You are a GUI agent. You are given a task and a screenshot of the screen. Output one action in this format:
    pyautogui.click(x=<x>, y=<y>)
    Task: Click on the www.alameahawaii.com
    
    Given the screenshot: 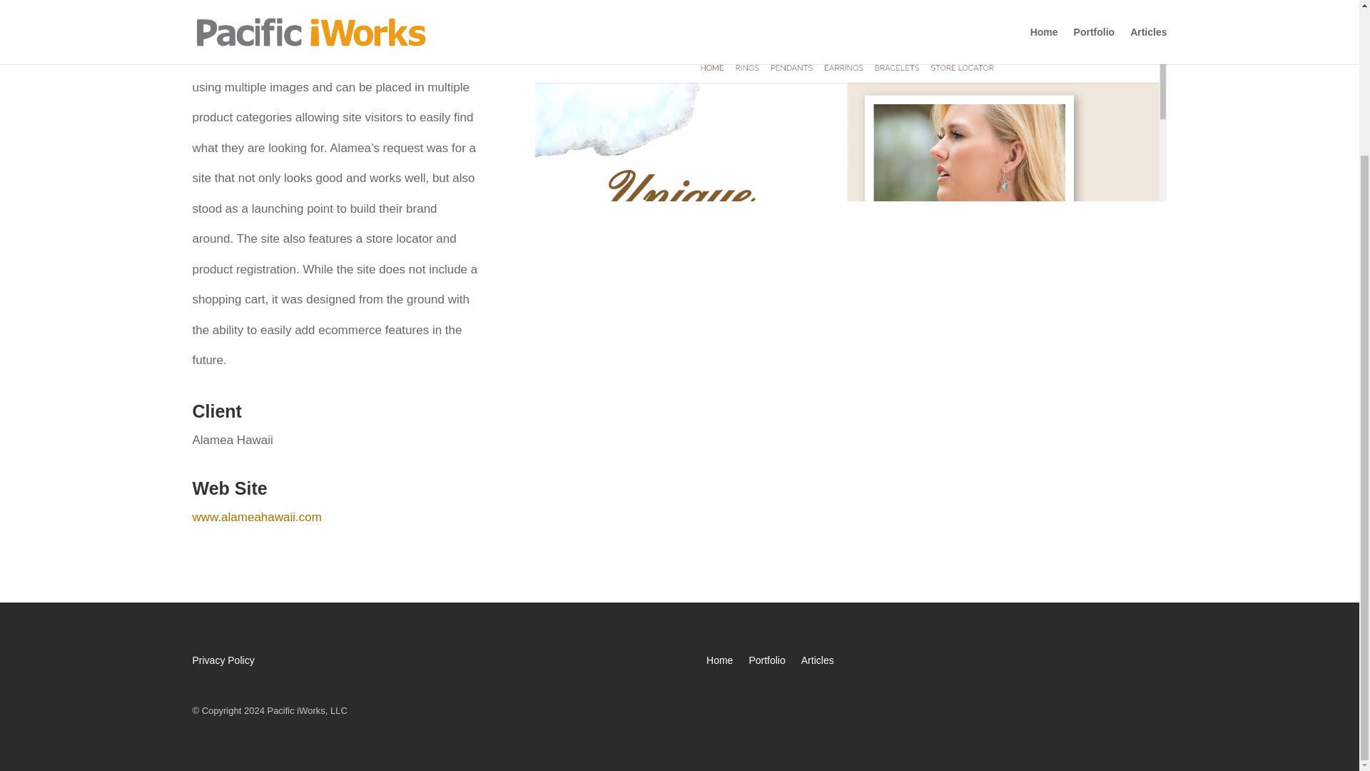 What is the action you would take?
    pyautogui.click(x=257, y=517)
    